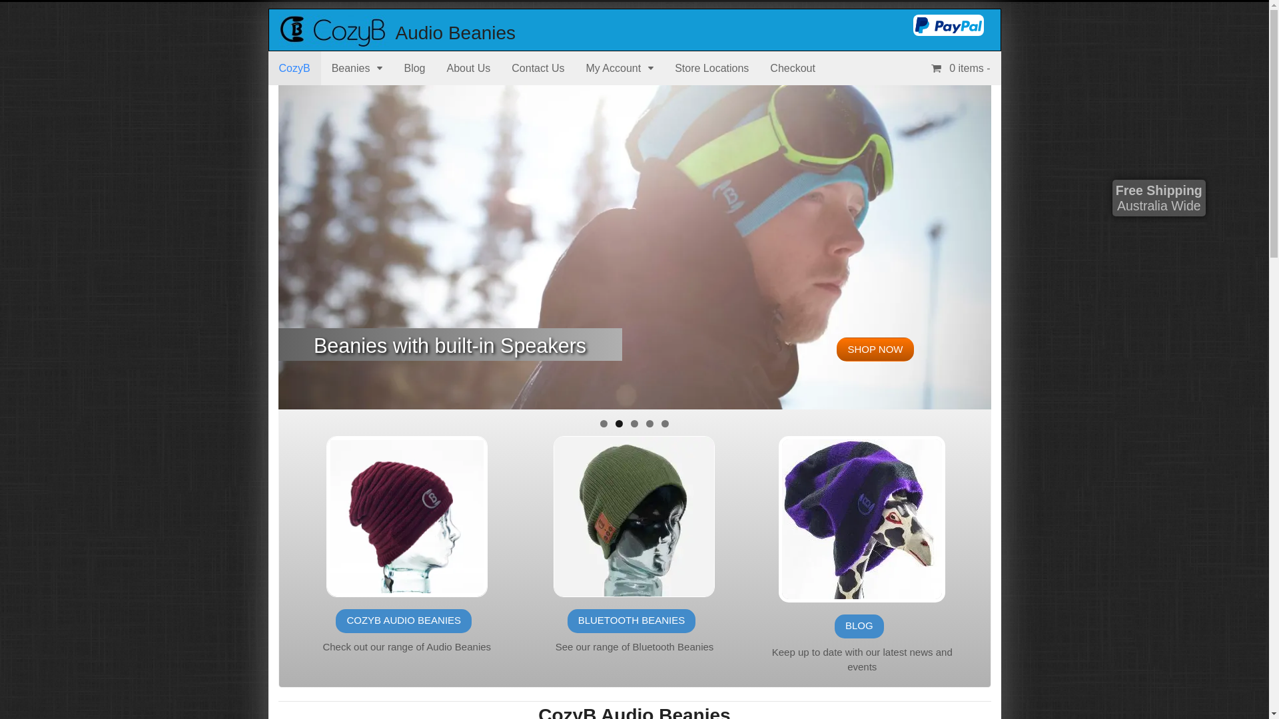 The height and width of the screenshot is (719, 1279). What do you see at coordinates (620, 423) in the screenshot?
I see `2` at bounding box center [620, 423].